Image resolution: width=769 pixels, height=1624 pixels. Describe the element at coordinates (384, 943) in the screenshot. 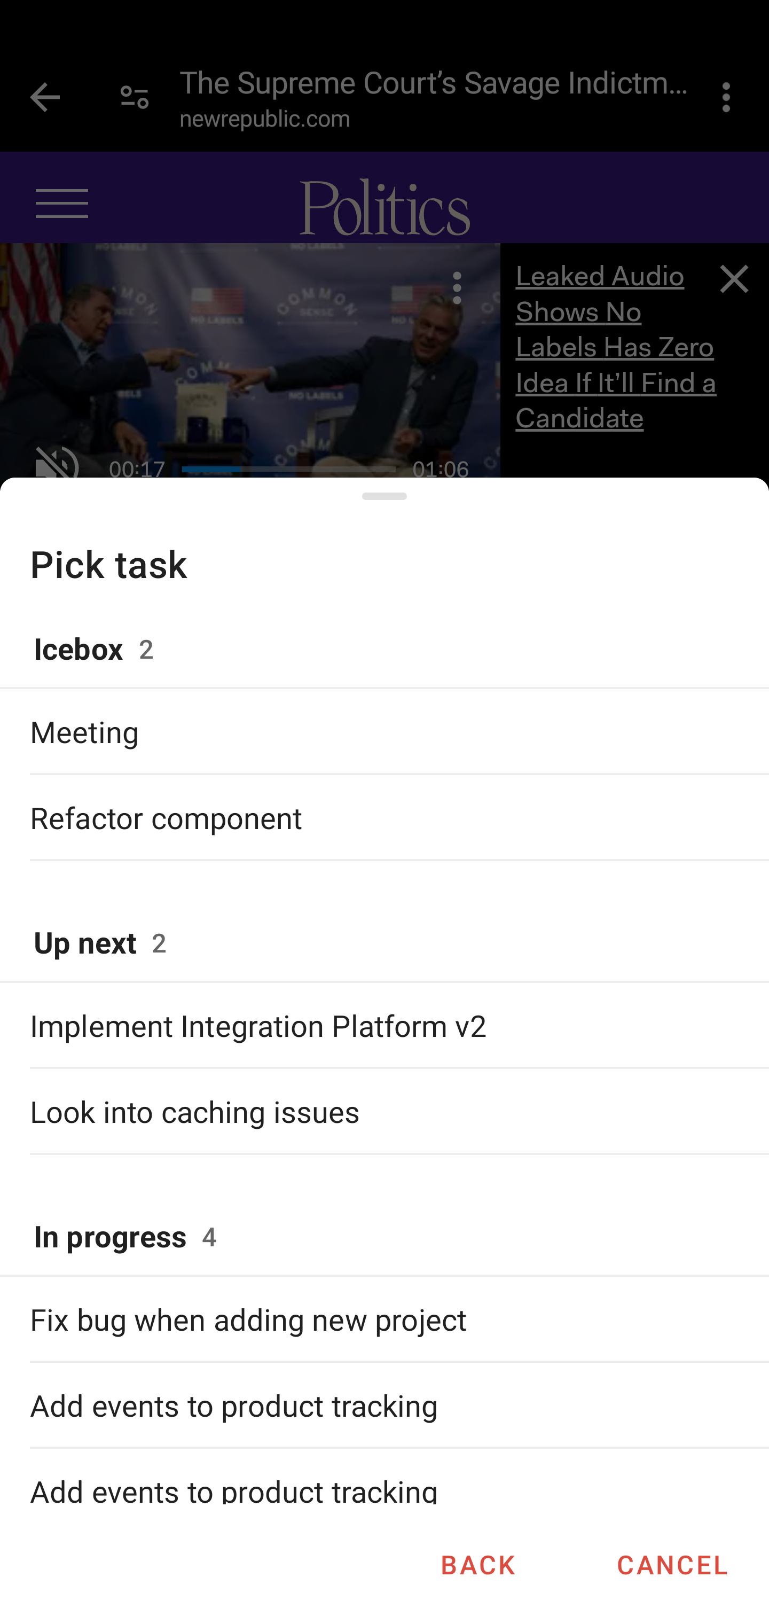

I see `Up next 2` at that location.